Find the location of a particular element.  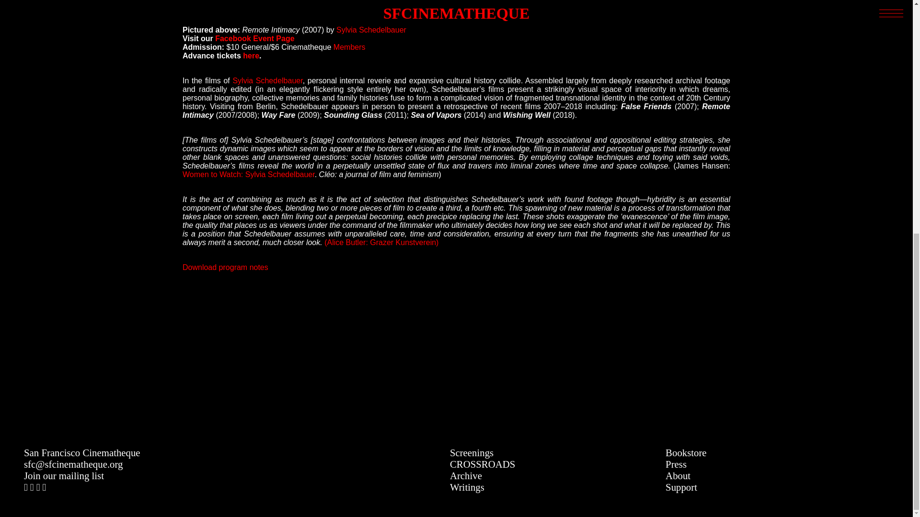

Join our mailing list is located at coordinates (63, 475).